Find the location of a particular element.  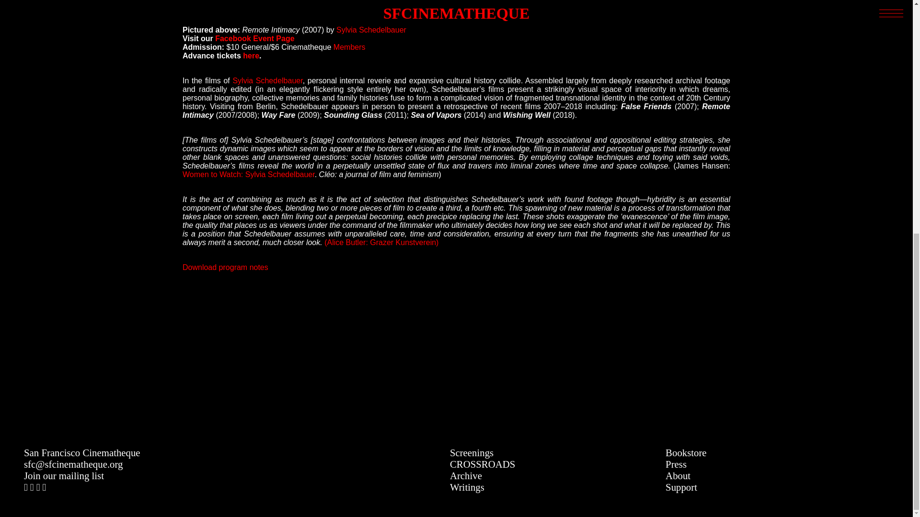

Join our mailing list is located at coordinates (63, 475).